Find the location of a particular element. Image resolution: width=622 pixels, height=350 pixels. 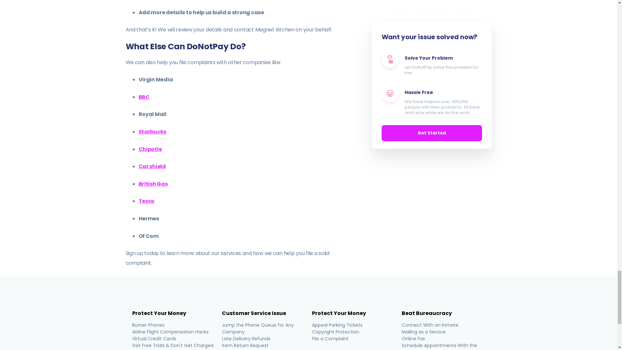

Starbucks is located at coordinates (153, 132).